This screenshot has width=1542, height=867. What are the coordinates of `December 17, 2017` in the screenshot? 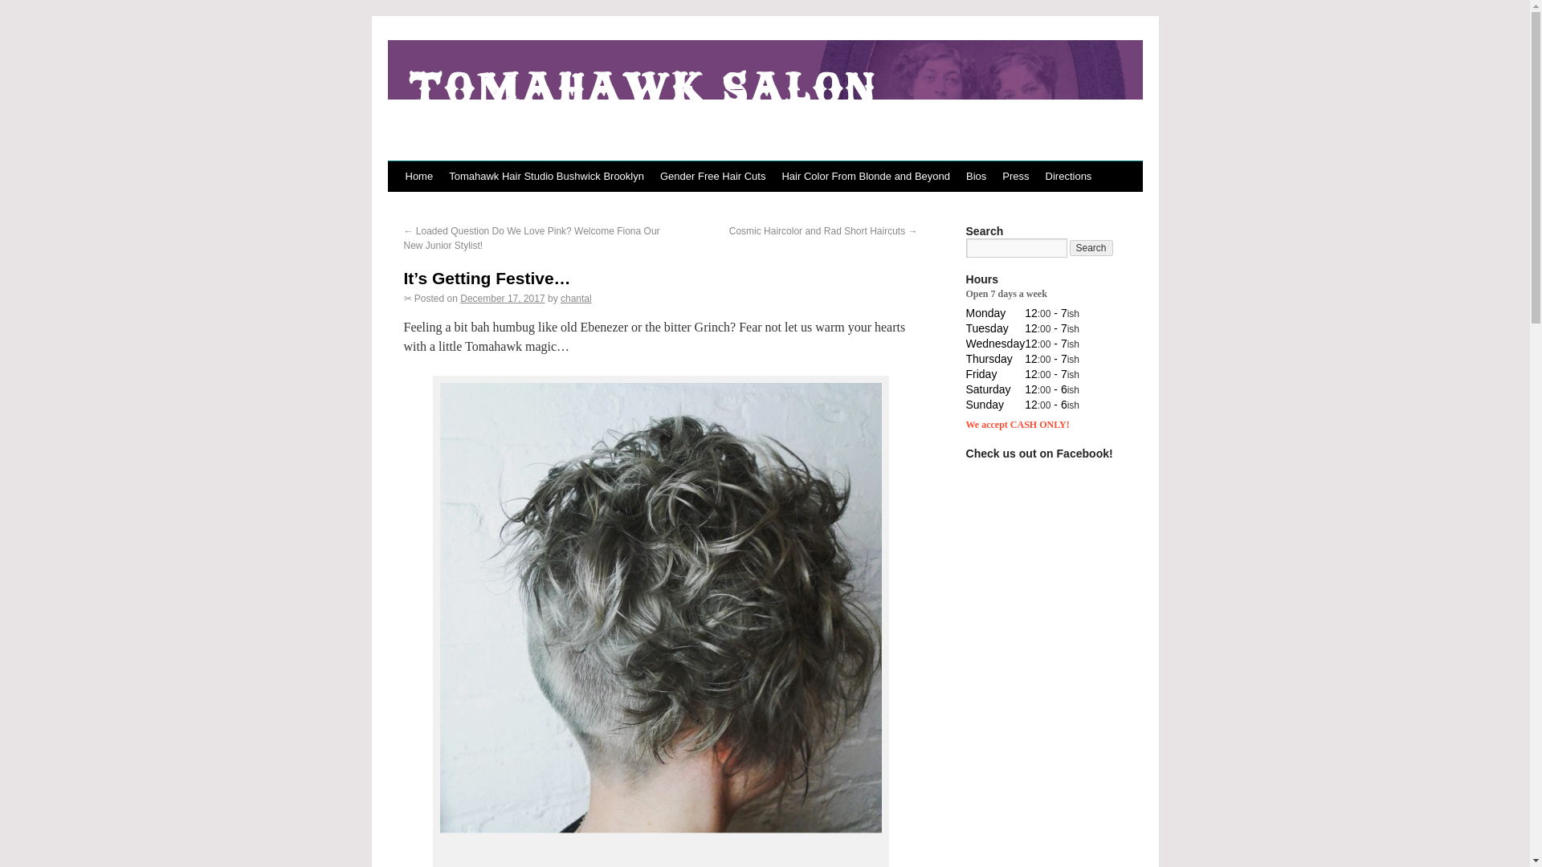 It's located at (501, 299).